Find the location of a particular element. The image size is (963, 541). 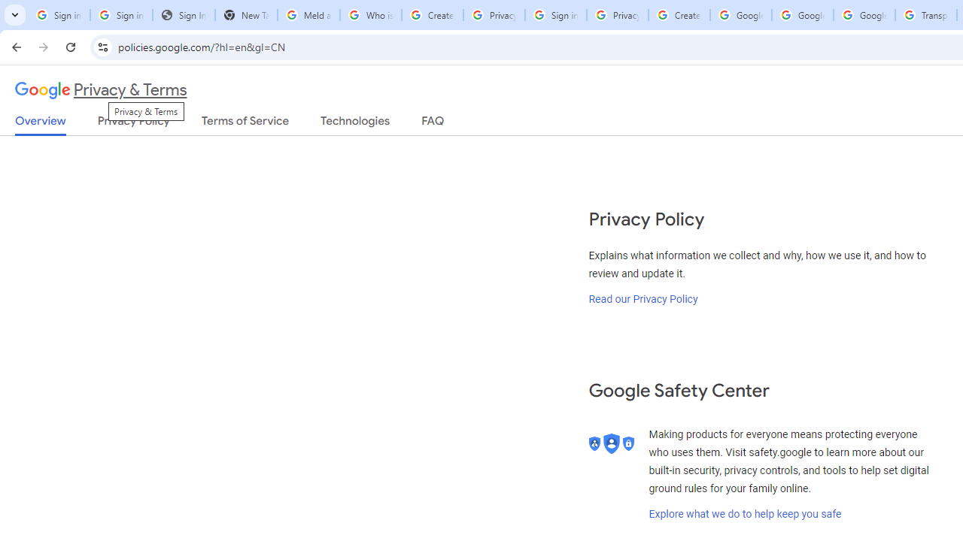

Google Account is located at coordinates (864, 15).